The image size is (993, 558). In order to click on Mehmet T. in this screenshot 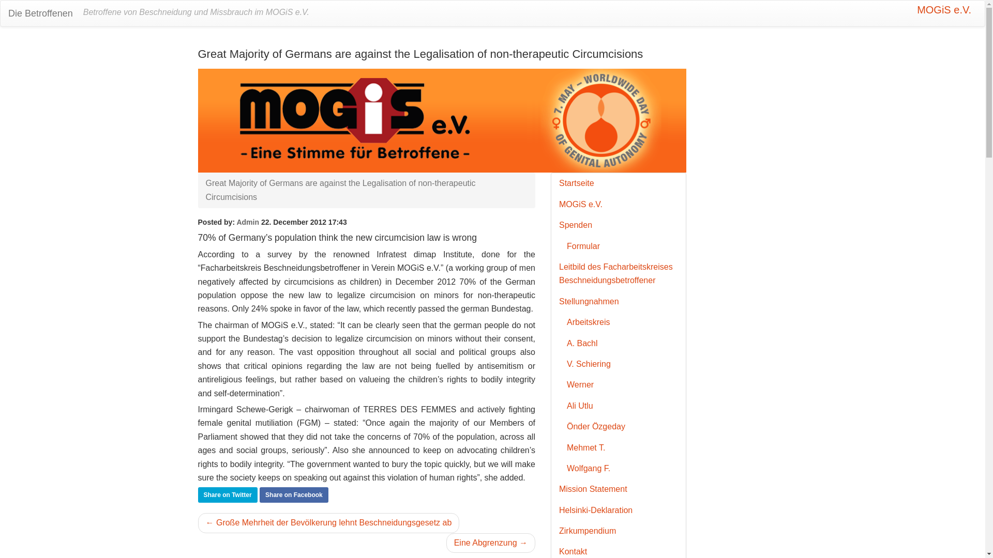, I will do `click(622, 447)`.